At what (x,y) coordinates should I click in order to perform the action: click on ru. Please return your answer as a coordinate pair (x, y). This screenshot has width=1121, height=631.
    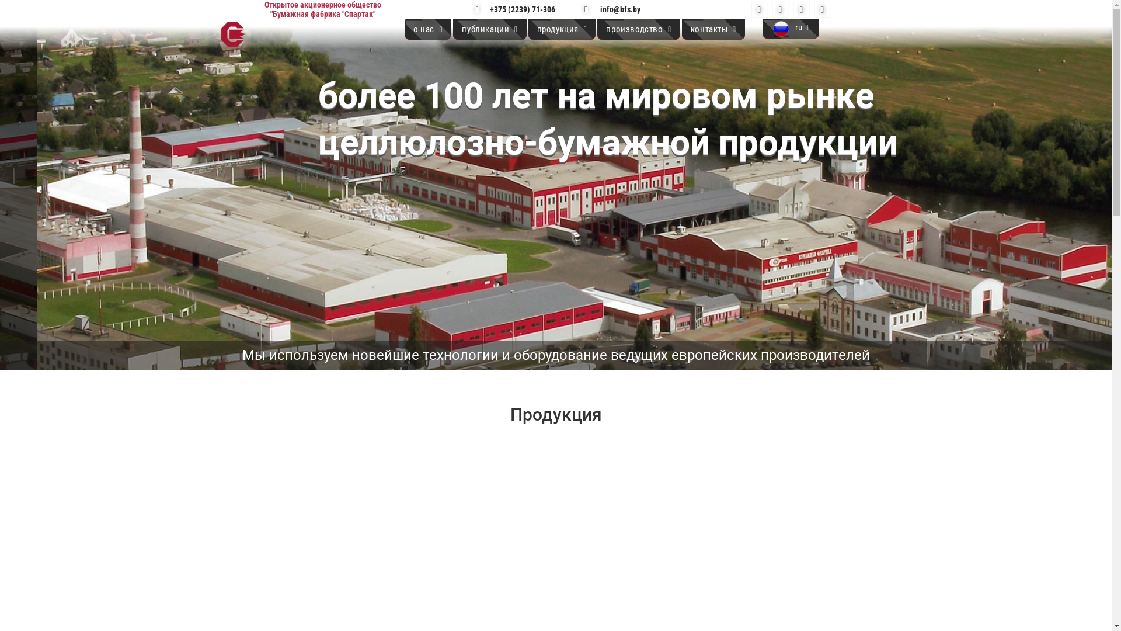
    Looking at the image, I should click on (791, 29).